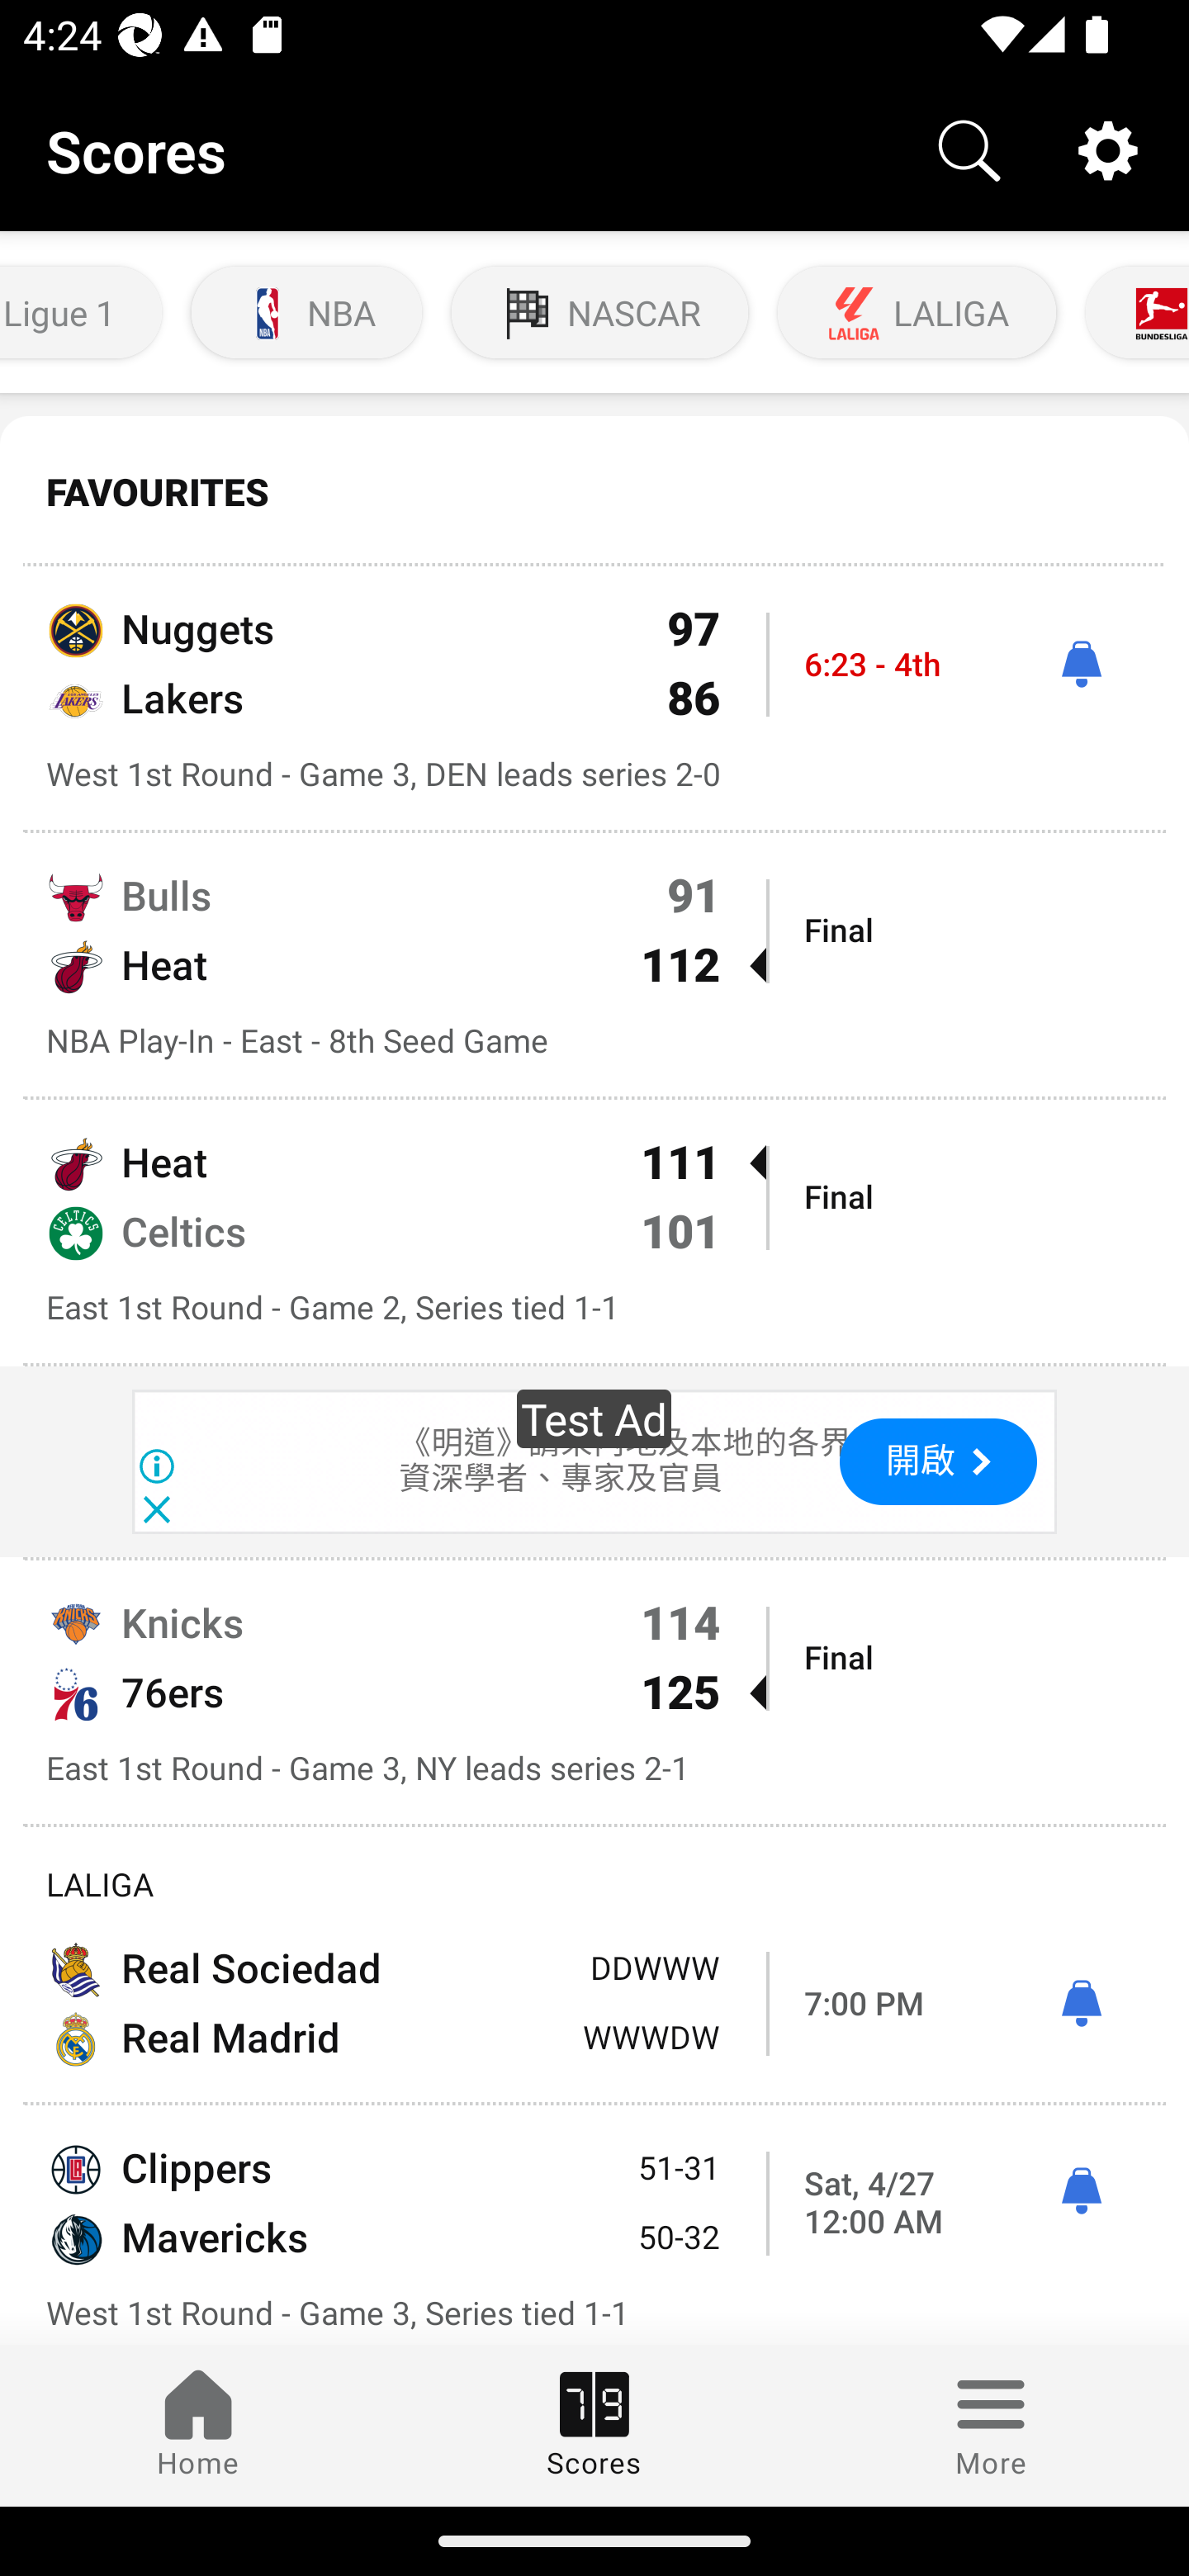 The width and height of the screenshot is (1189, 2576). I want to click on 開啟, so click(938, 1461).